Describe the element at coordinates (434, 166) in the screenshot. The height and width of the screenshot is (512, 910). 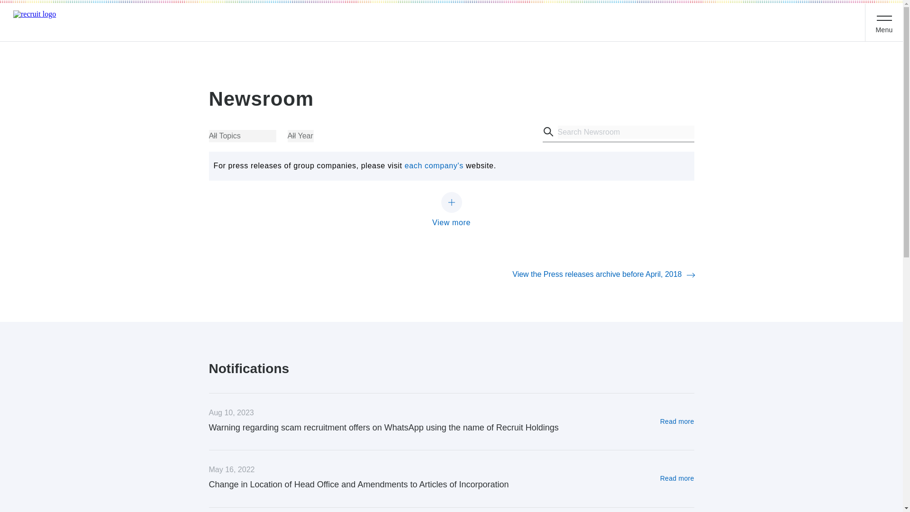
I see `each company's` at that location.